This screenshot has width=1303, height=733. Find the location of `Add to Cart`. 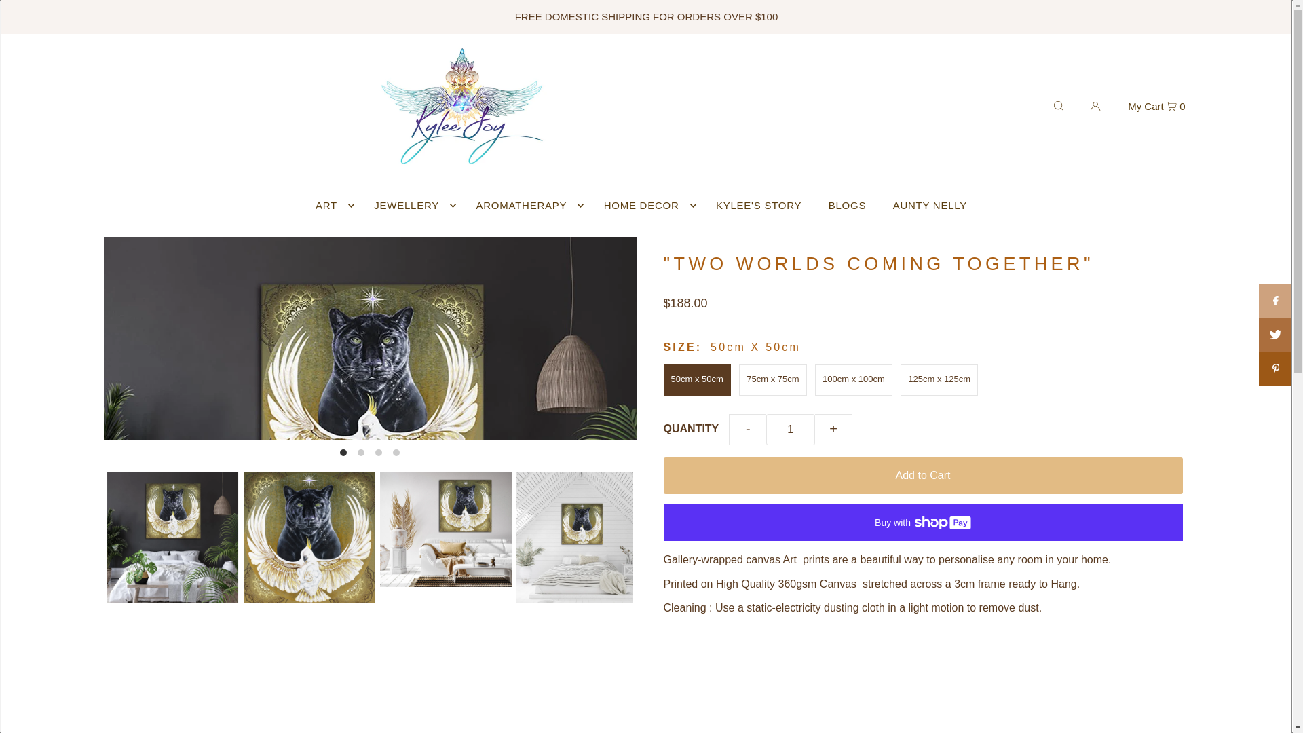

Add to Cart is located at coordinates (923, 475).